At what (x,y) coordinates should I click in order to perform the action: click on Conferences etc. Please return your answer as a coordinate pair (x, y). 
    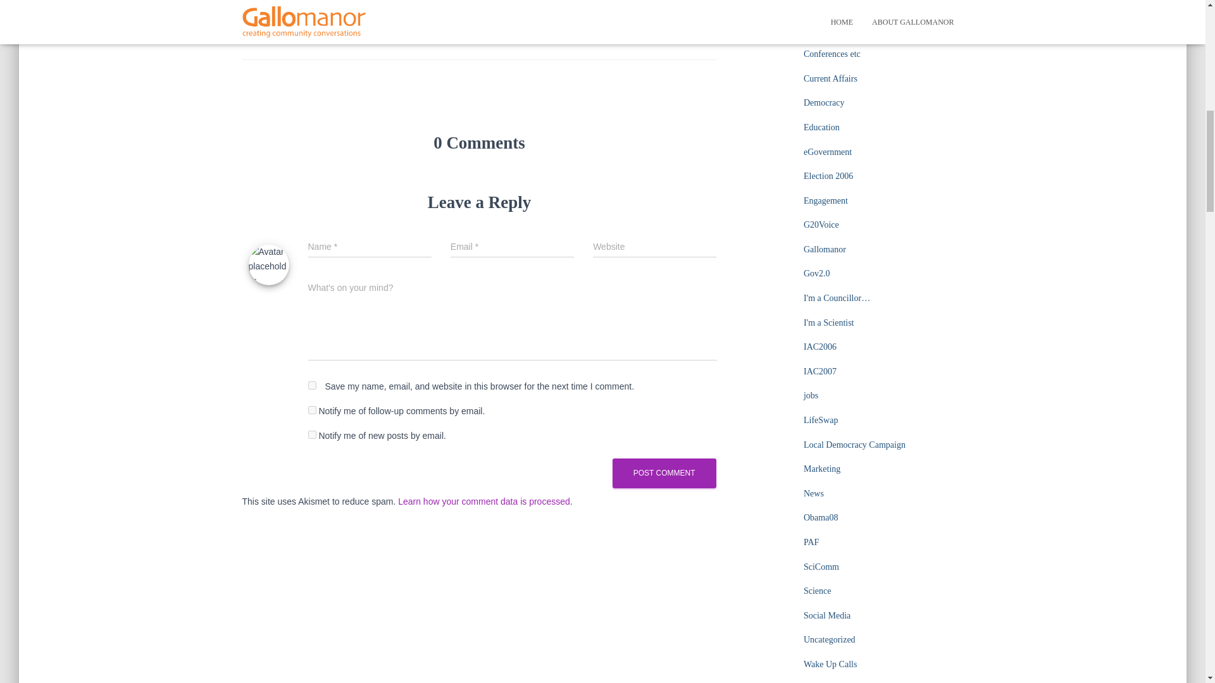
    Looking at the image, I should click on (832, 53).